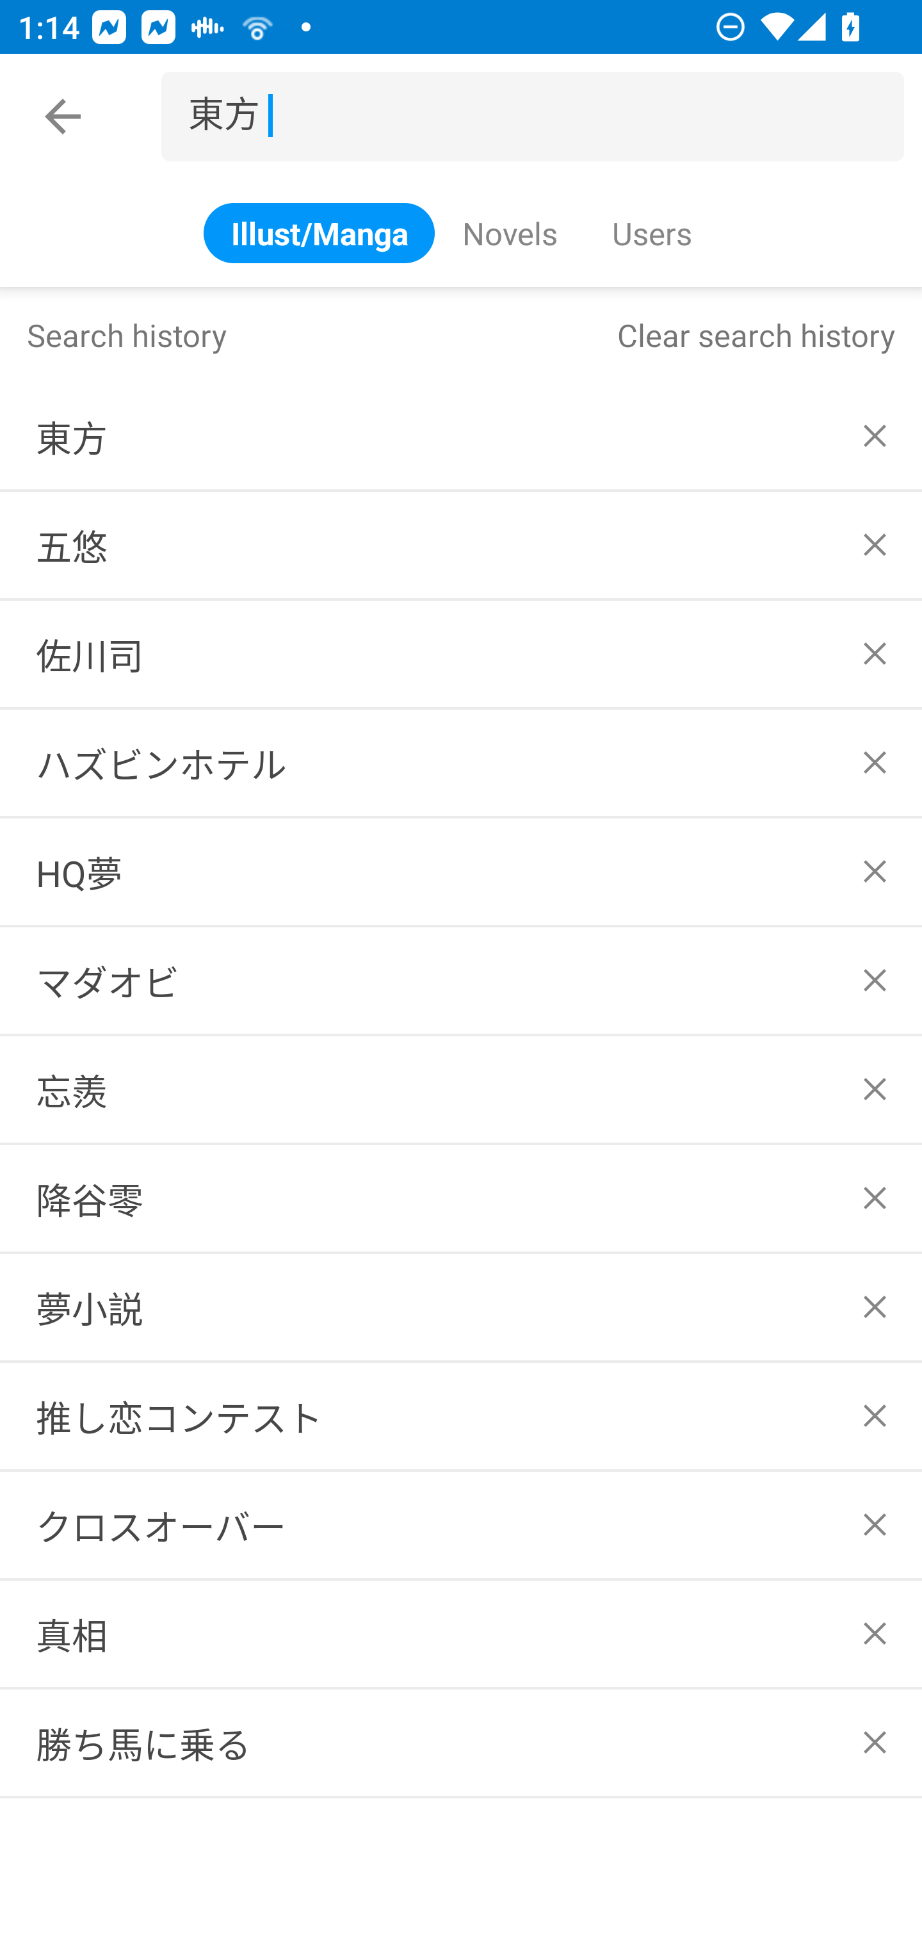  What do you see at coordinates (461, 1307) in the screenshot?
I see `夢小説` at bounding box center [461, 1307].